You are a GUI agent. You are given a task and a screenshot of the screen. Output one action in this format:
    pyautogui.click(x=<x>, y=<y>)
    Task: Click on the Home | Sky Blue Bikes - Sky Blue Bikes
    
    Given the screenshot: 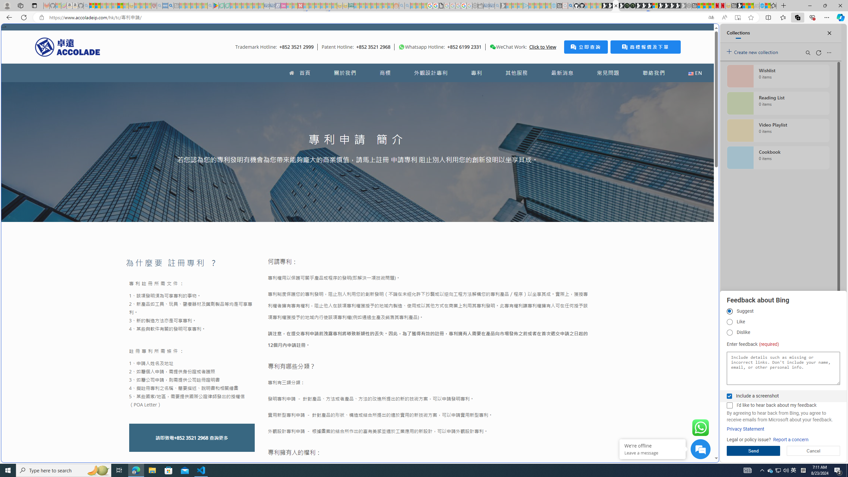 What is the action you would take?
    pyautogui.click(x=651, y=141)
    